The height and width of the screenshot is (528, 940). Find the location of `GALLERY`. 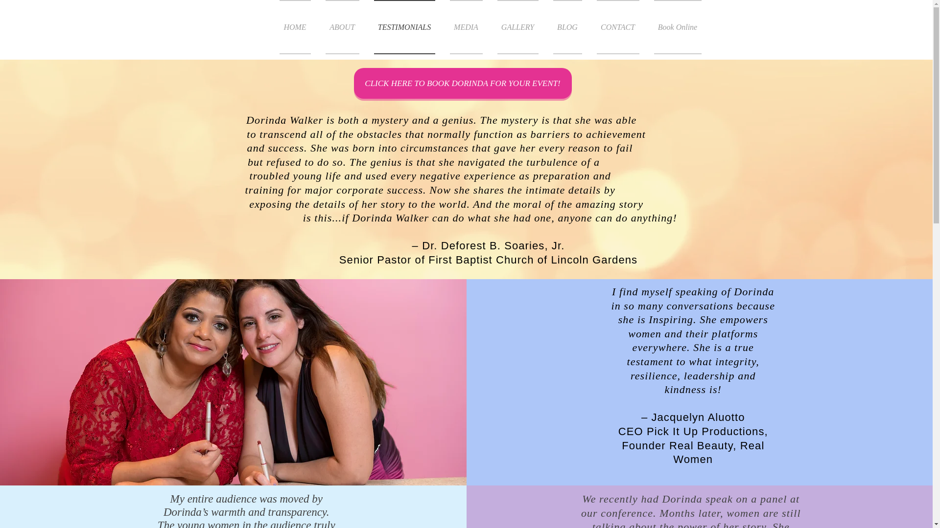

GALLERY is located at coordinates (517, 27).